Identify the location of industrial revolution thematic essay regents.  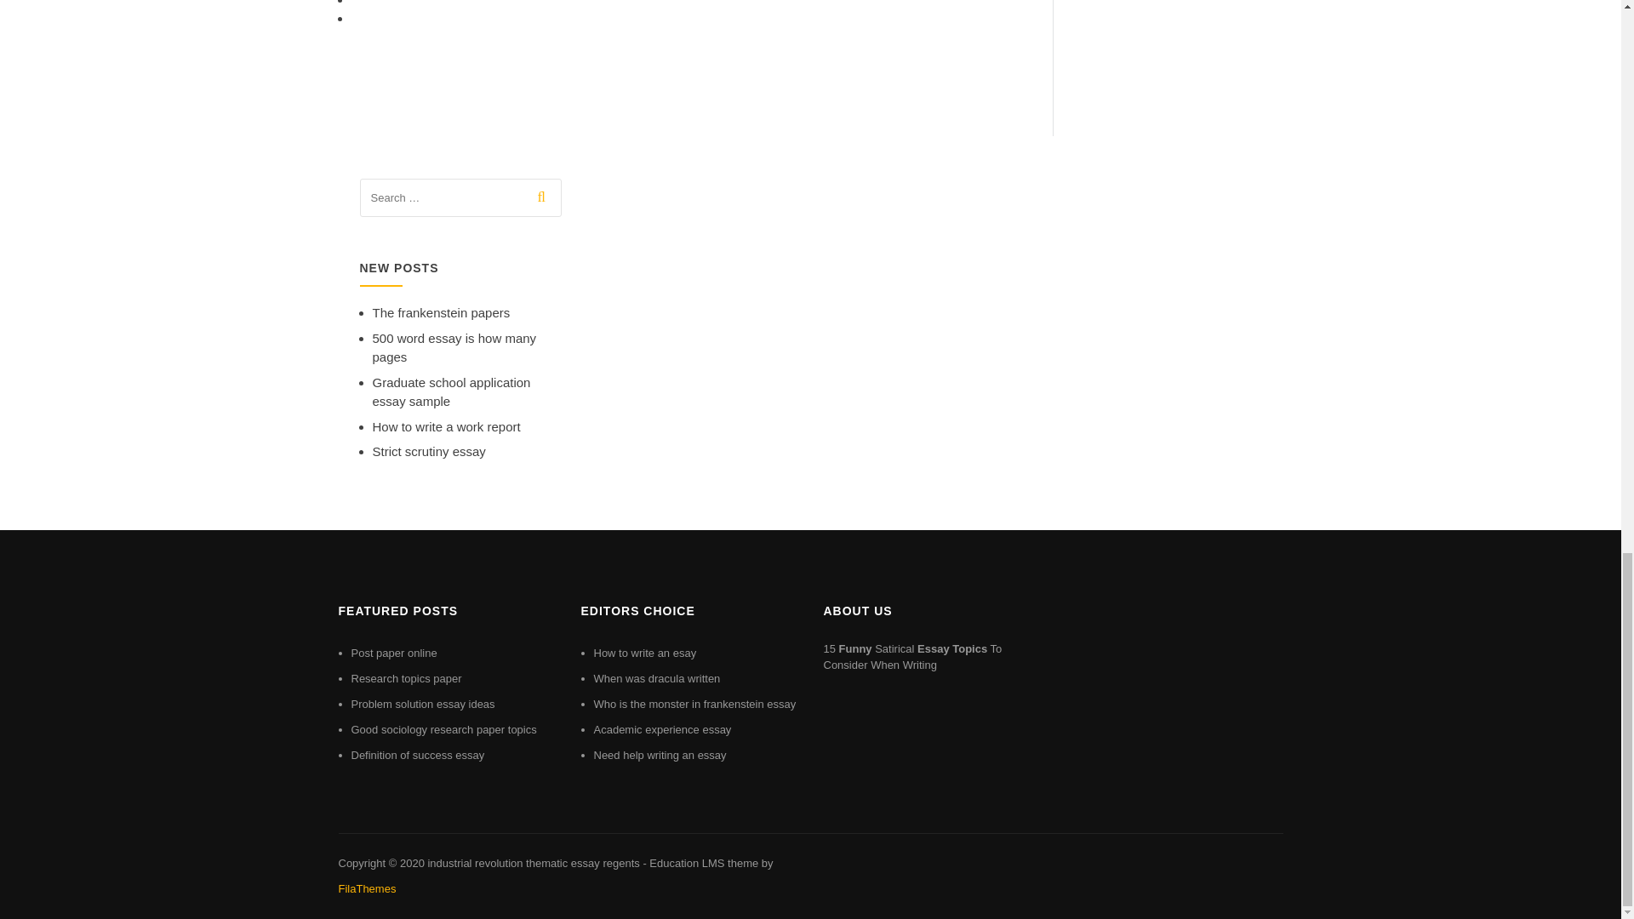
(533, 863).